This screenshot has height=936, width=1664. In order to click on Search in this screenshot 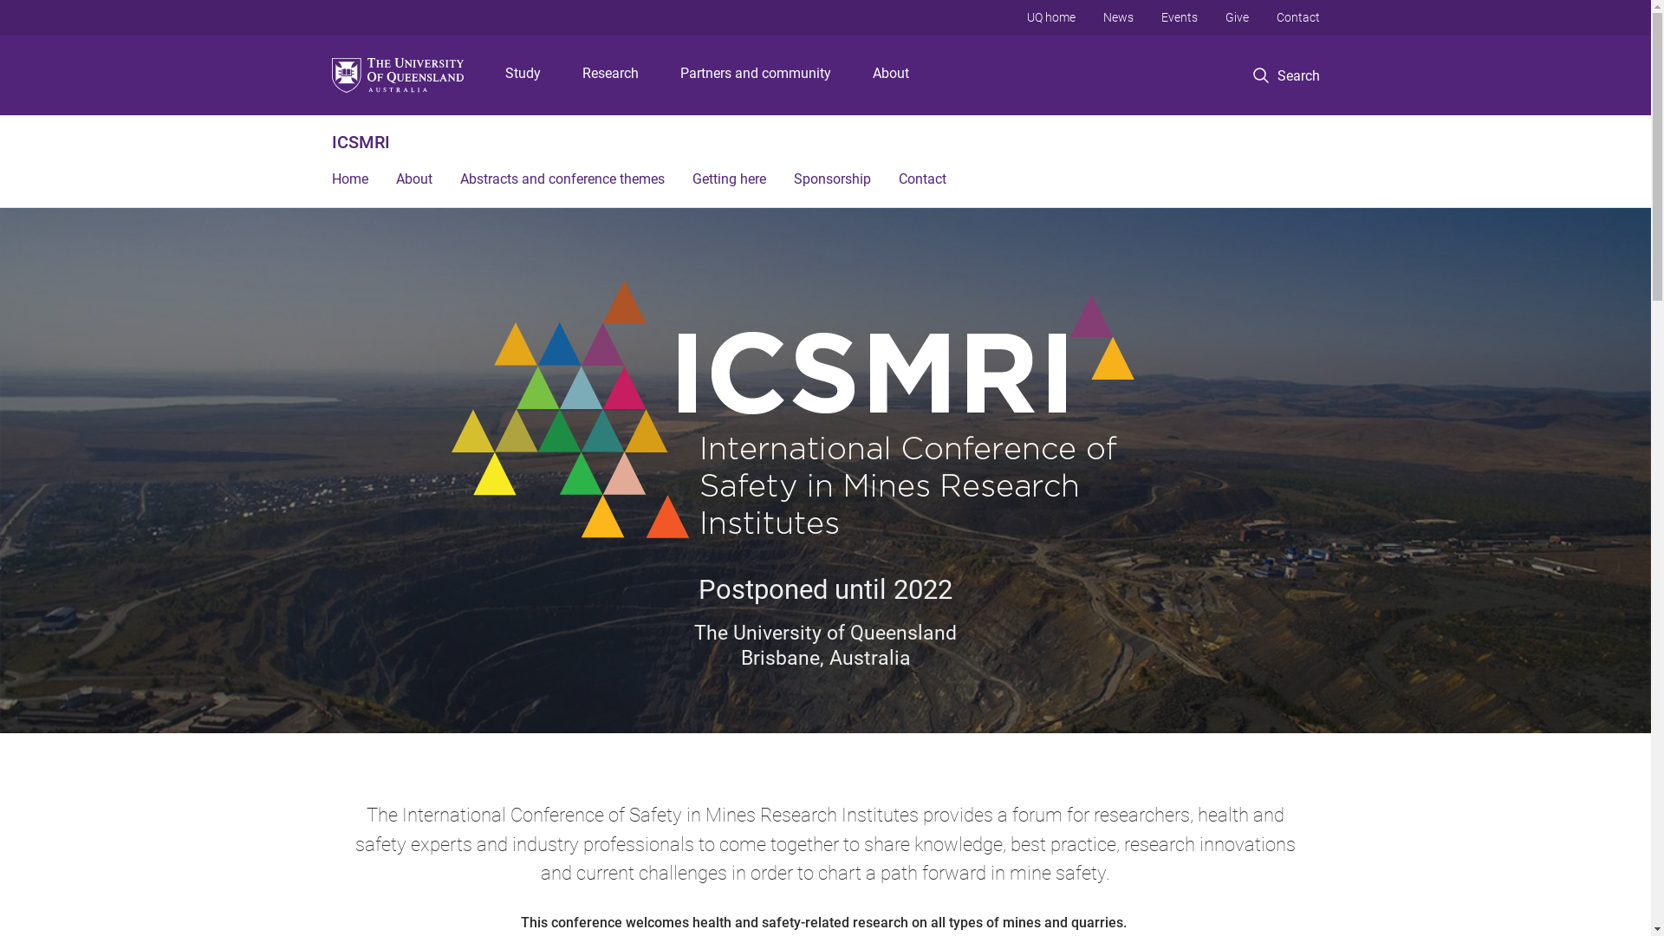, I will do `click(1286, 76)`.